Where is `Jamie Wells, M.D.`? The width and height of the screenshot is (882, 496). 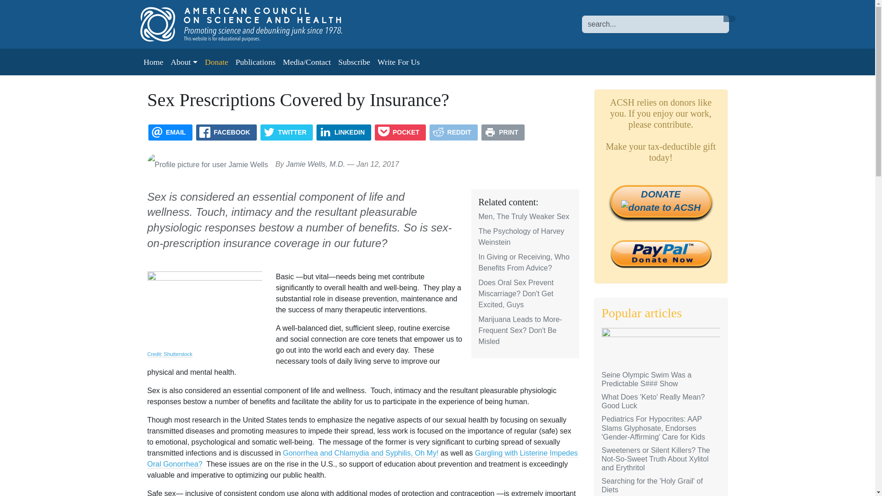
Jamie Wells, M.D. is located at coordinates (316, 164).